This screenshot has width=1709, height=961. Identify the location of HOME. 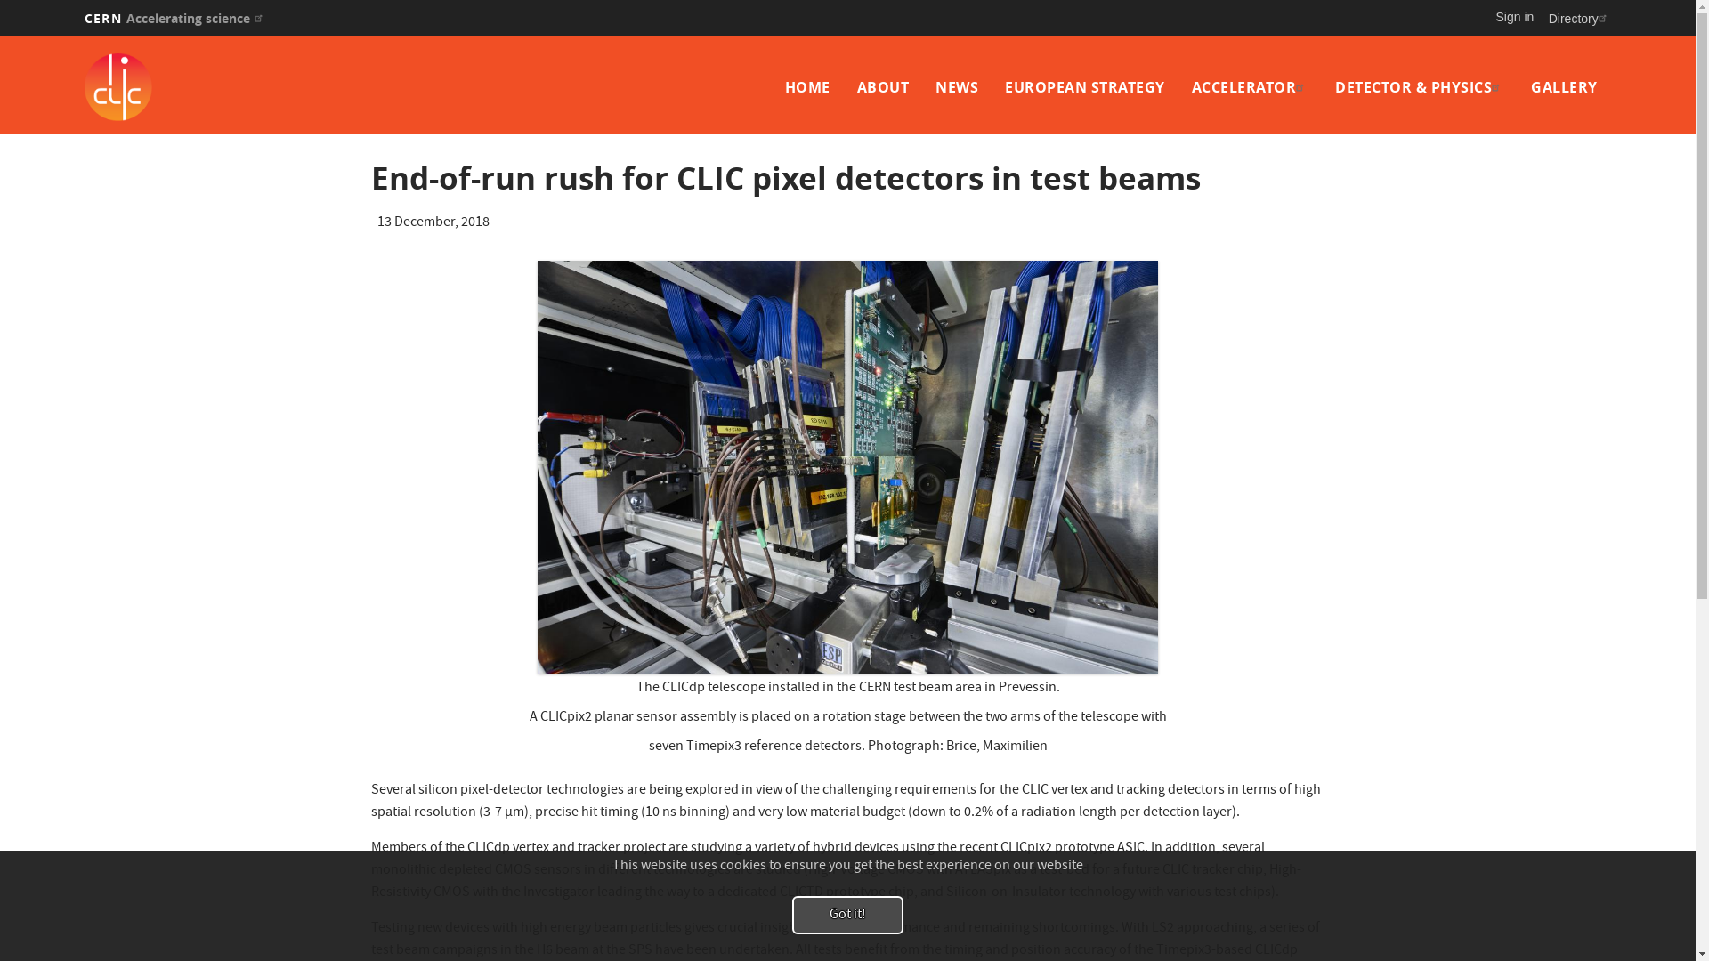
(808, 87).